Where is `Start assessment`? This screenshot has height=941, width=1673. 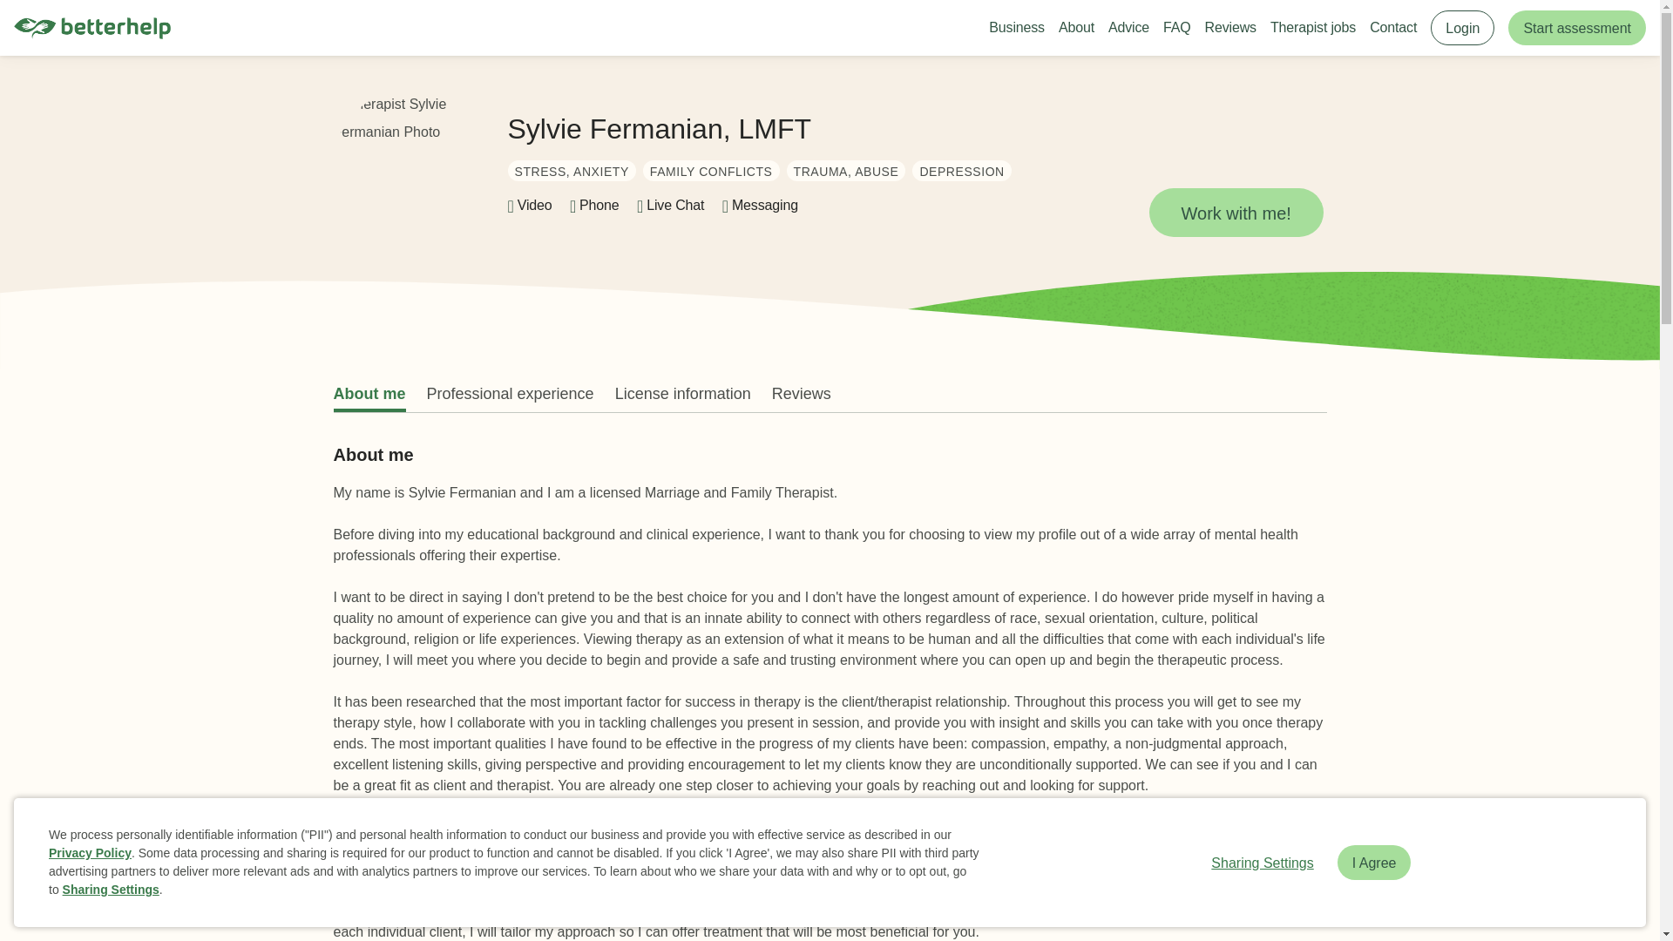
Start assessment is located at coordinates (1577, 27).